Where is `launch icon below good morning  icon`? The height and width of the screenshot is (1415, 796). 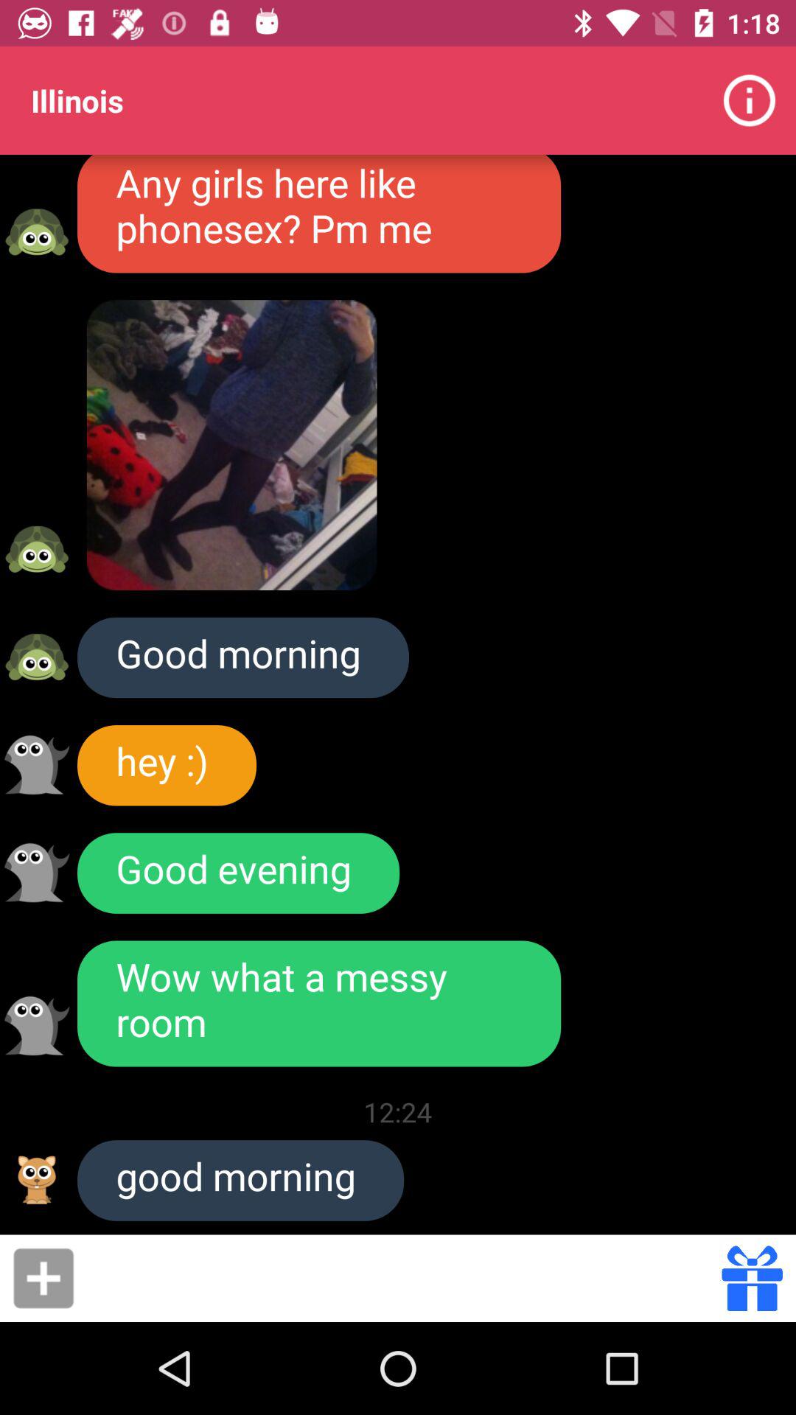
launch icon below good morning  icon is located at coordinates (167, 765).